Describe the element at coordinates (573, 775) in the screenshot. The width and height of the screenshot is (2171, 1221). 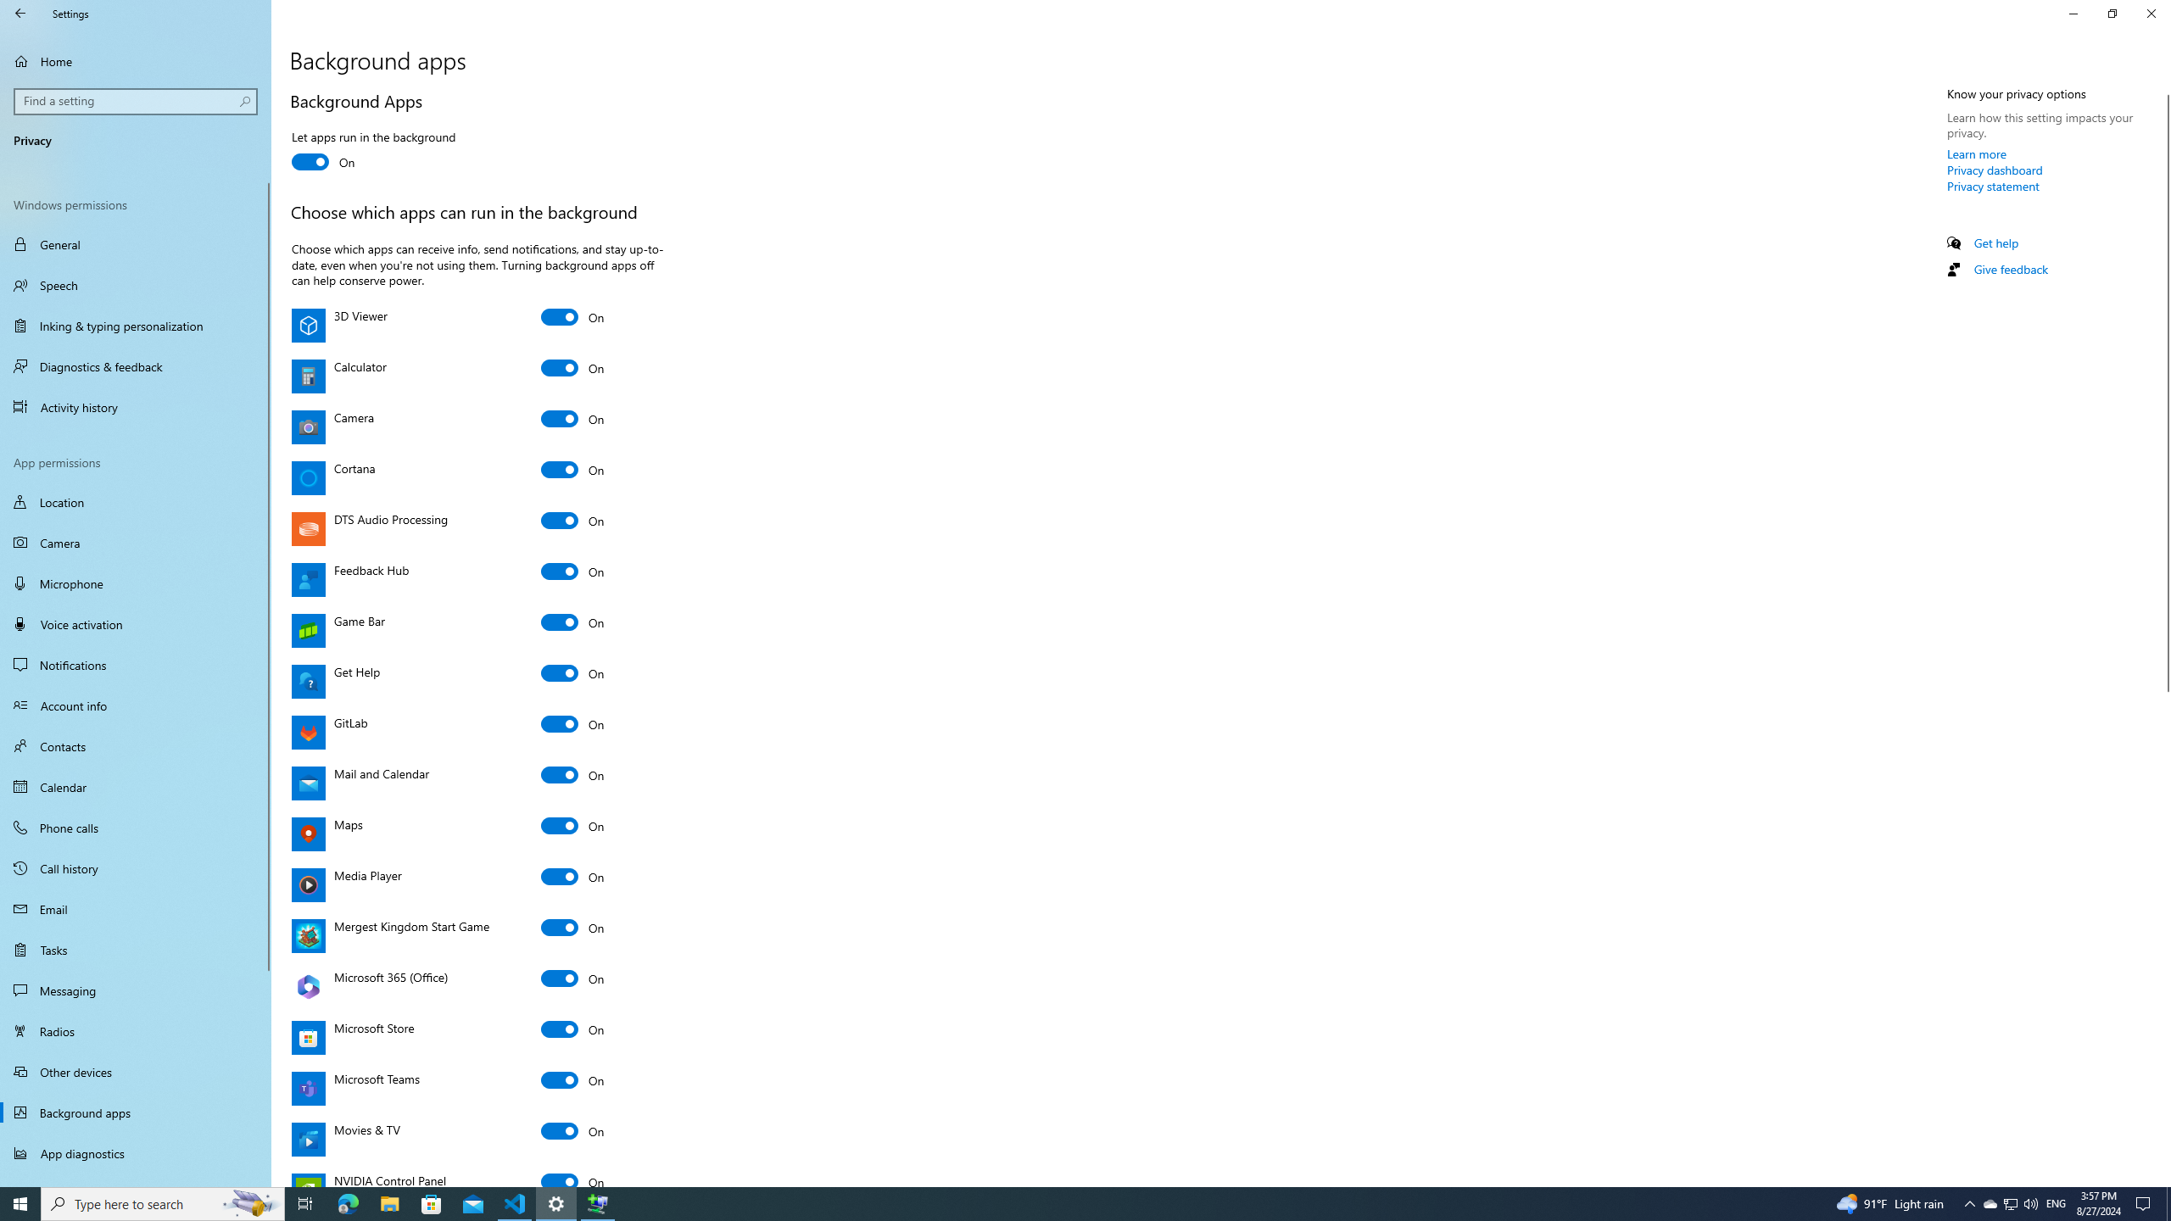
I see `Mail and Calendar` at that location.